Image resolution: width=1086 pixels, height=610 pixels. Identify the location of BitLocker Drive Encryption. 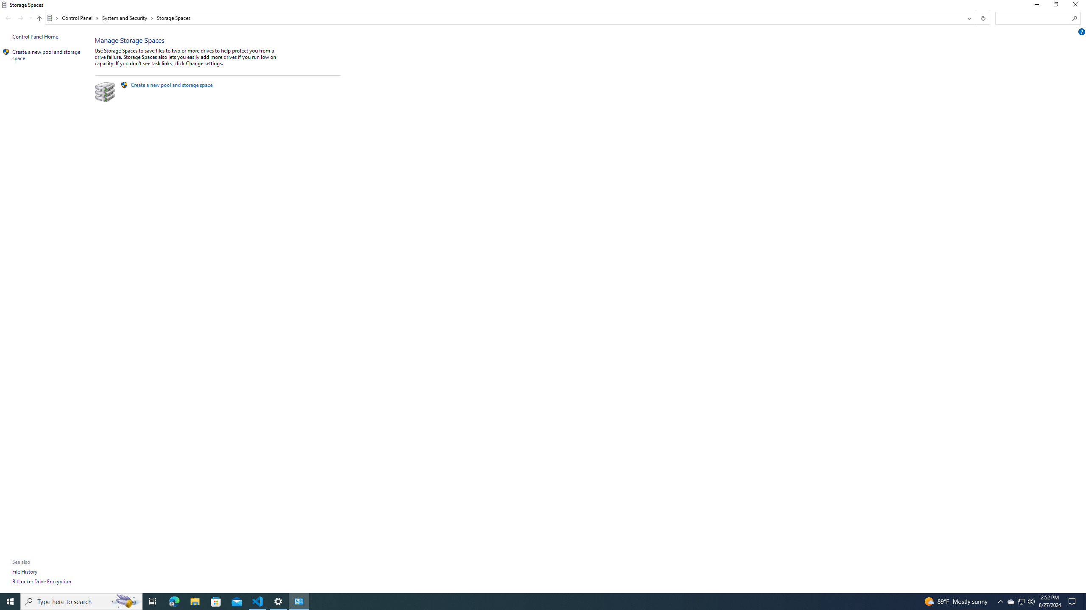
(42, 581).